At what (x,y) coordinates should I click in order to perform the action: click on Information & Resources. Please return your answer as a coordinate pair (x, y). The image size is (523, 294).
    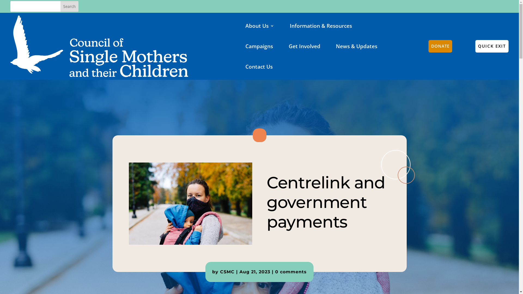
    Looking at the image, I should click on (321, 26).